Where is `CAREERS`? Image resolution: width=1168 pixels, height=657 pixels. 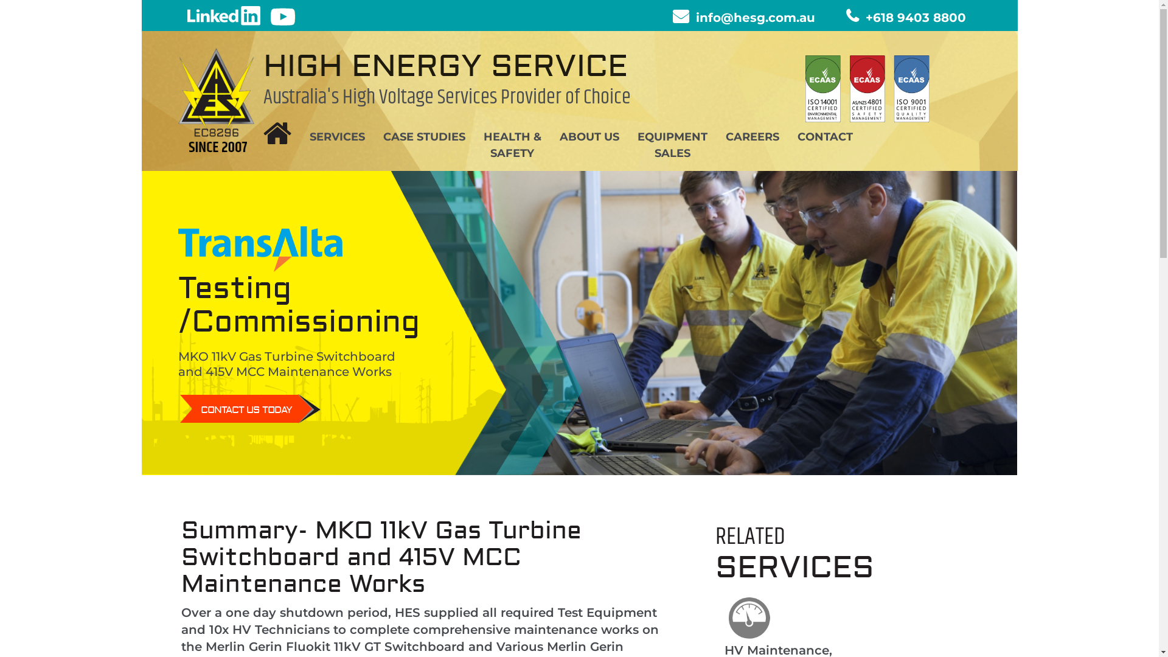 CAREERS is located at coordinates (752, 137).